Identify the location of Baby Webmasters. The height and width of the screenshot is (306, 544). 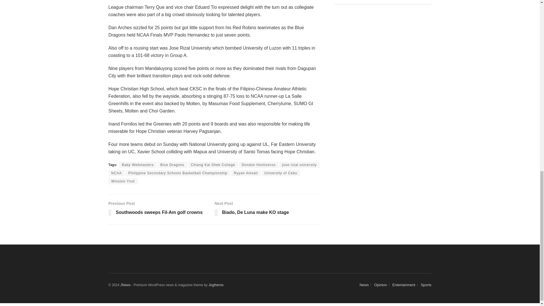
(216, 285).